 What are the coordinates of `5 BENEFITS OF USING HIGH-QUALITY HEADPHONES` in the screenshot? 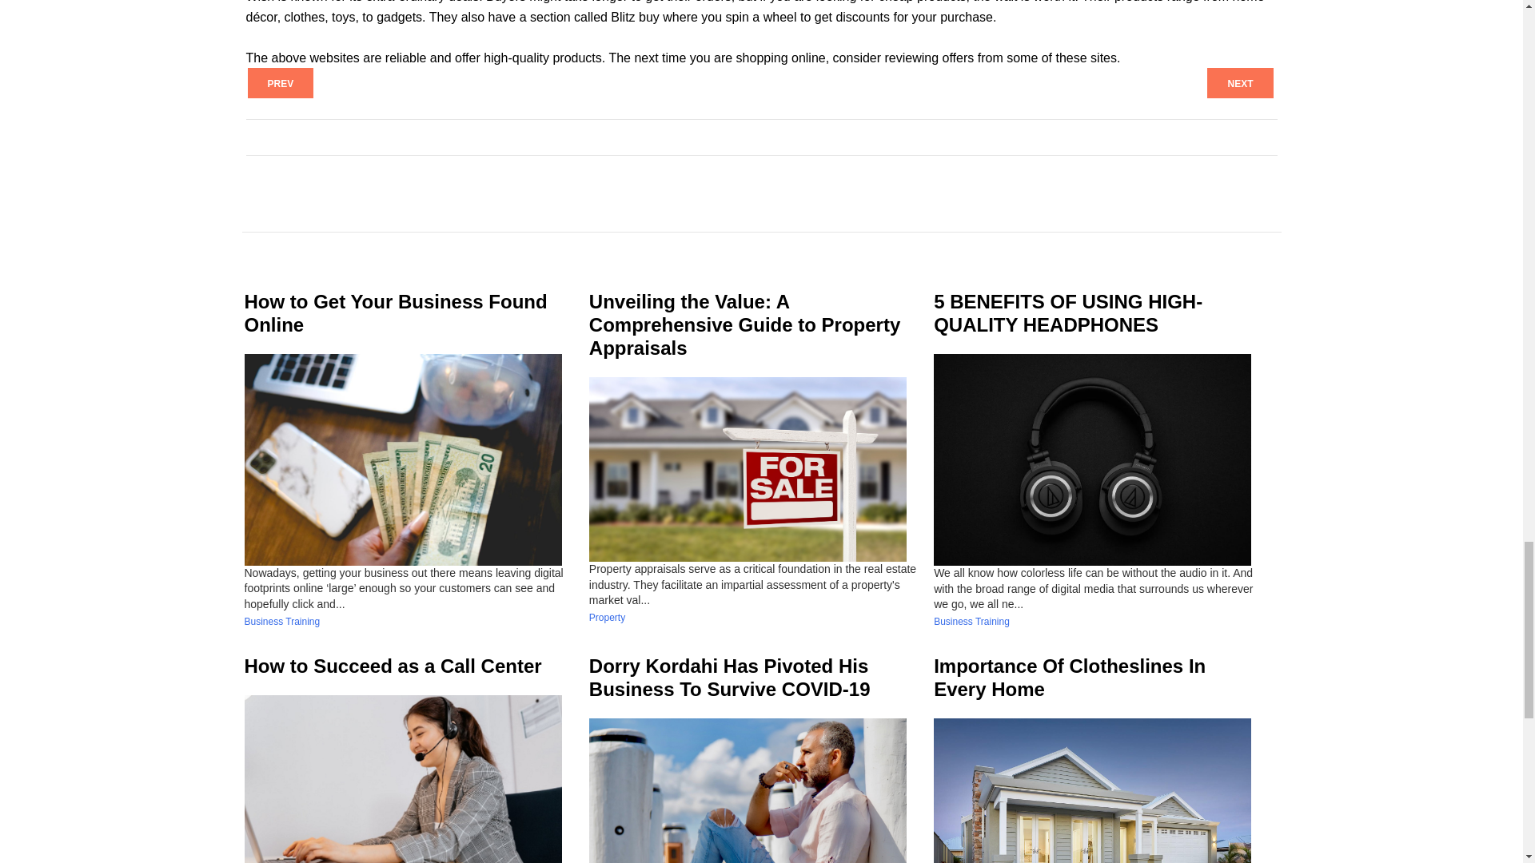 It's located at (1067, 313).